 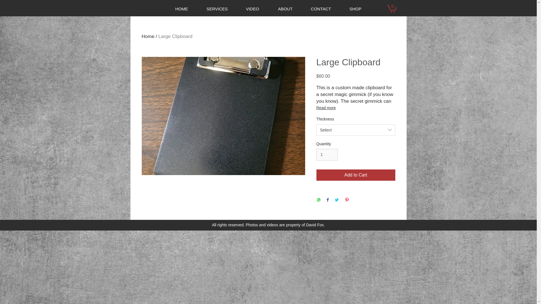 What do you see at coordinates (392, 8) in the screenshot?
I see `0` at bounding box center [392, 8].